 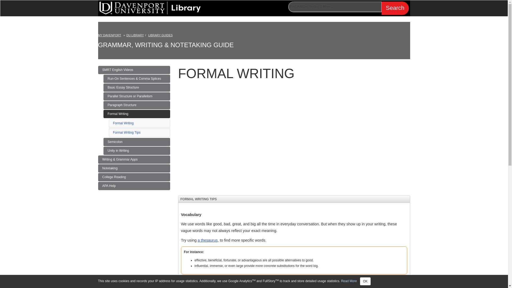 I want to click on Formal Writing, so click(x=137, y=114).